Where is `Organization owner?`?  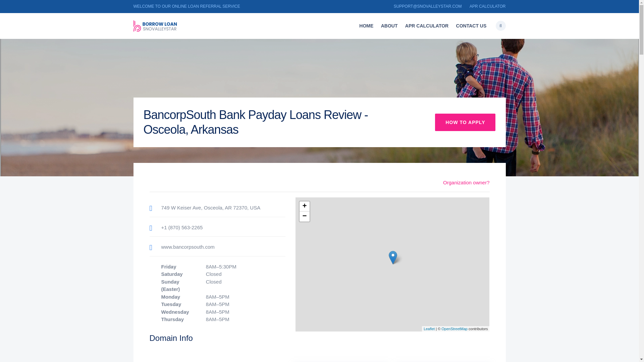
Organization owner? is located at coordinates (466, 182).